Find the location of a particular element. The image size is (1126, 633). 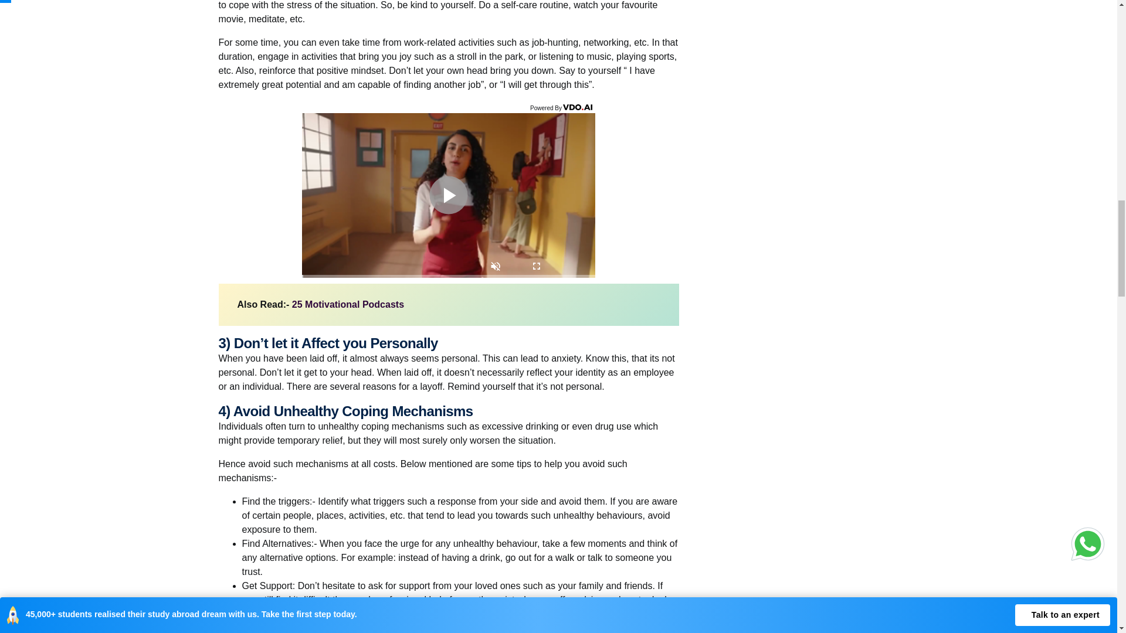

Play is located at coordinates (448, 196).